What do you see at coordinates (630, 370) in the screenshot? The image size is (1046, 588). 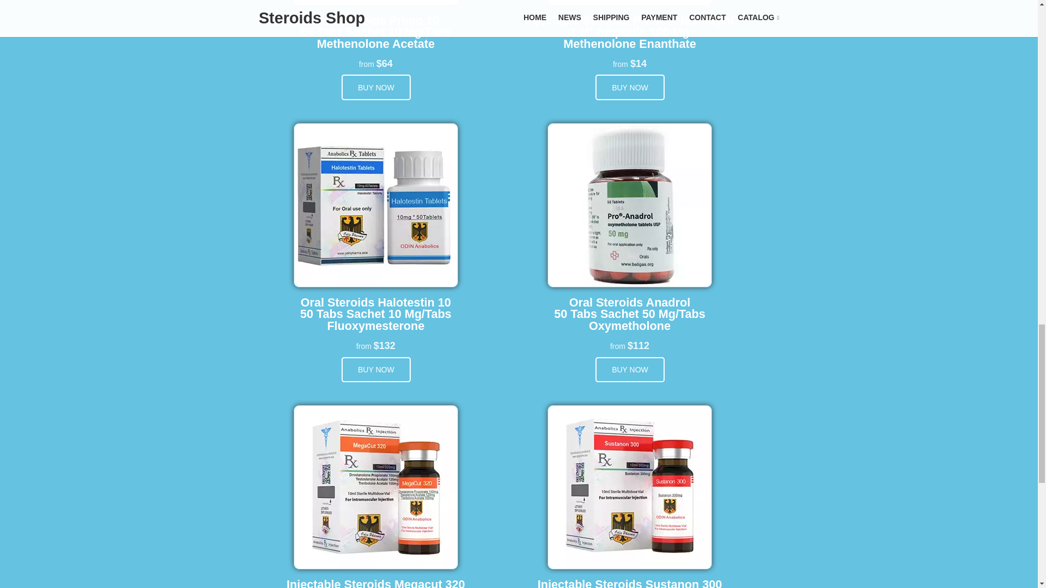 I see `BUY NOW` at bounding box center [630, 370].